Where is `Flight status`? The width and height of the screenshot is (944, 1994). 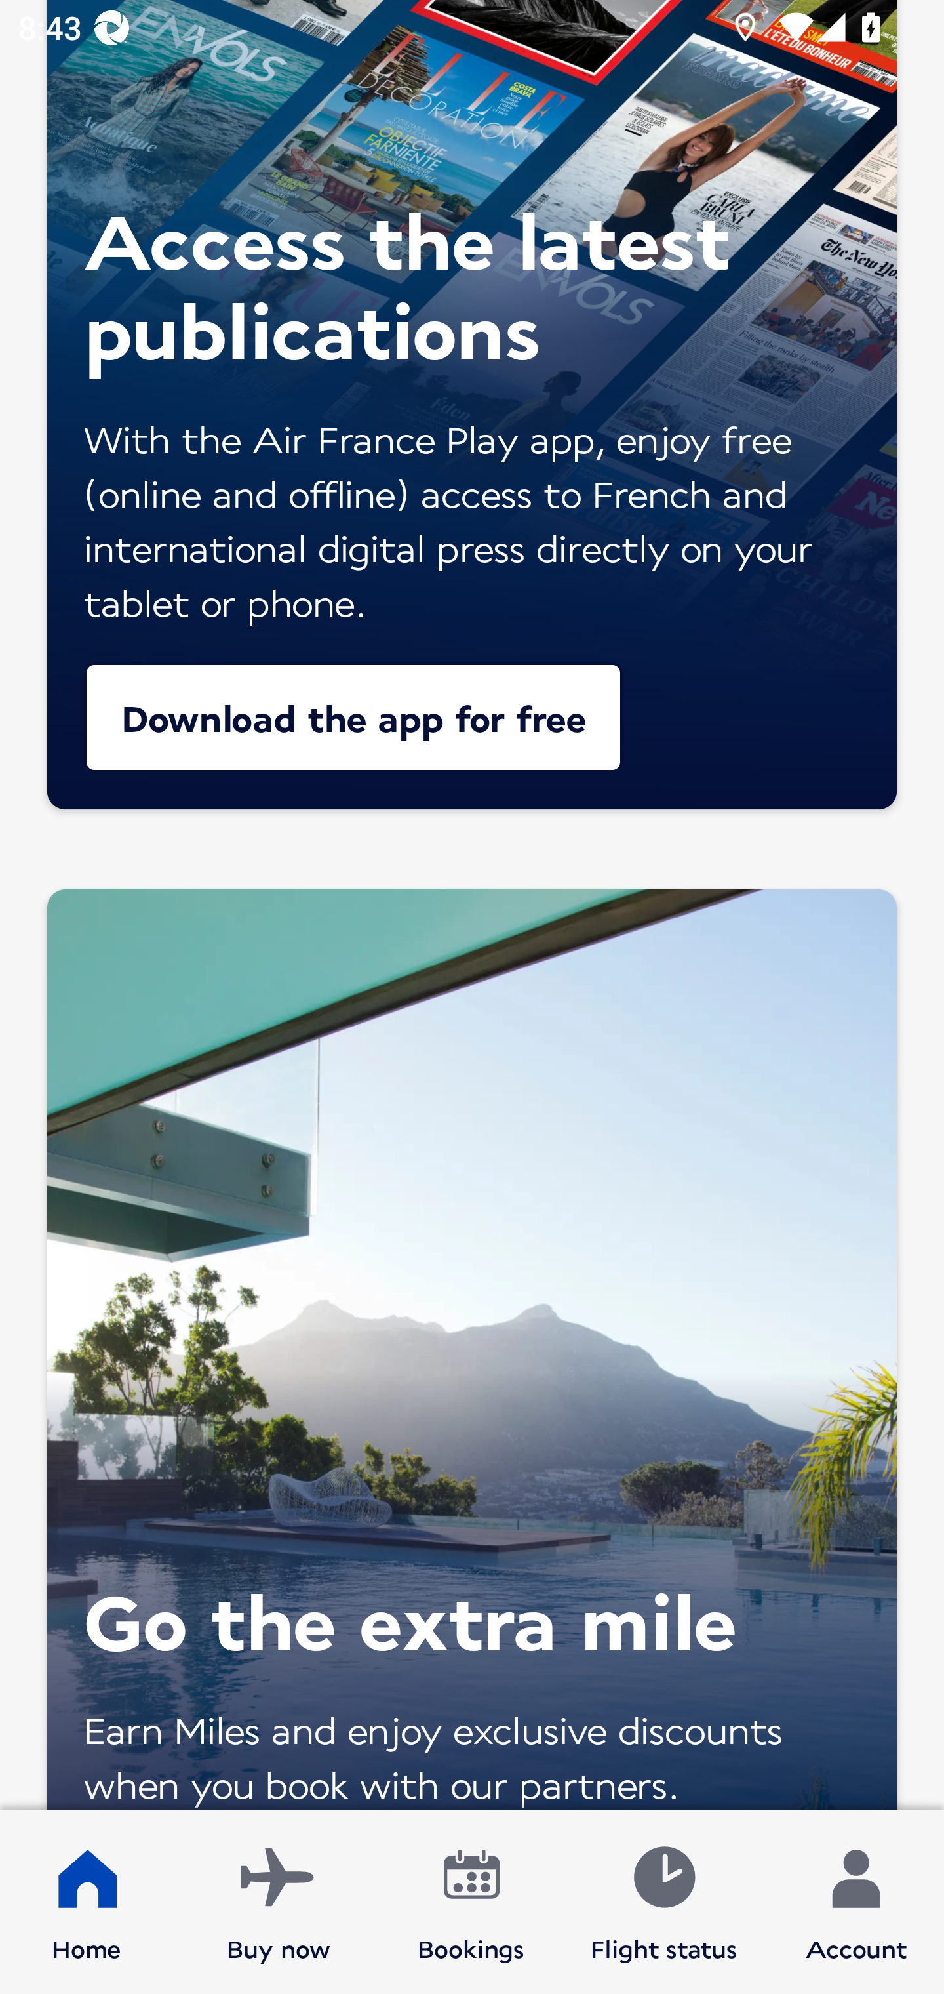
Flight status is located at coordinates (663, 1902).